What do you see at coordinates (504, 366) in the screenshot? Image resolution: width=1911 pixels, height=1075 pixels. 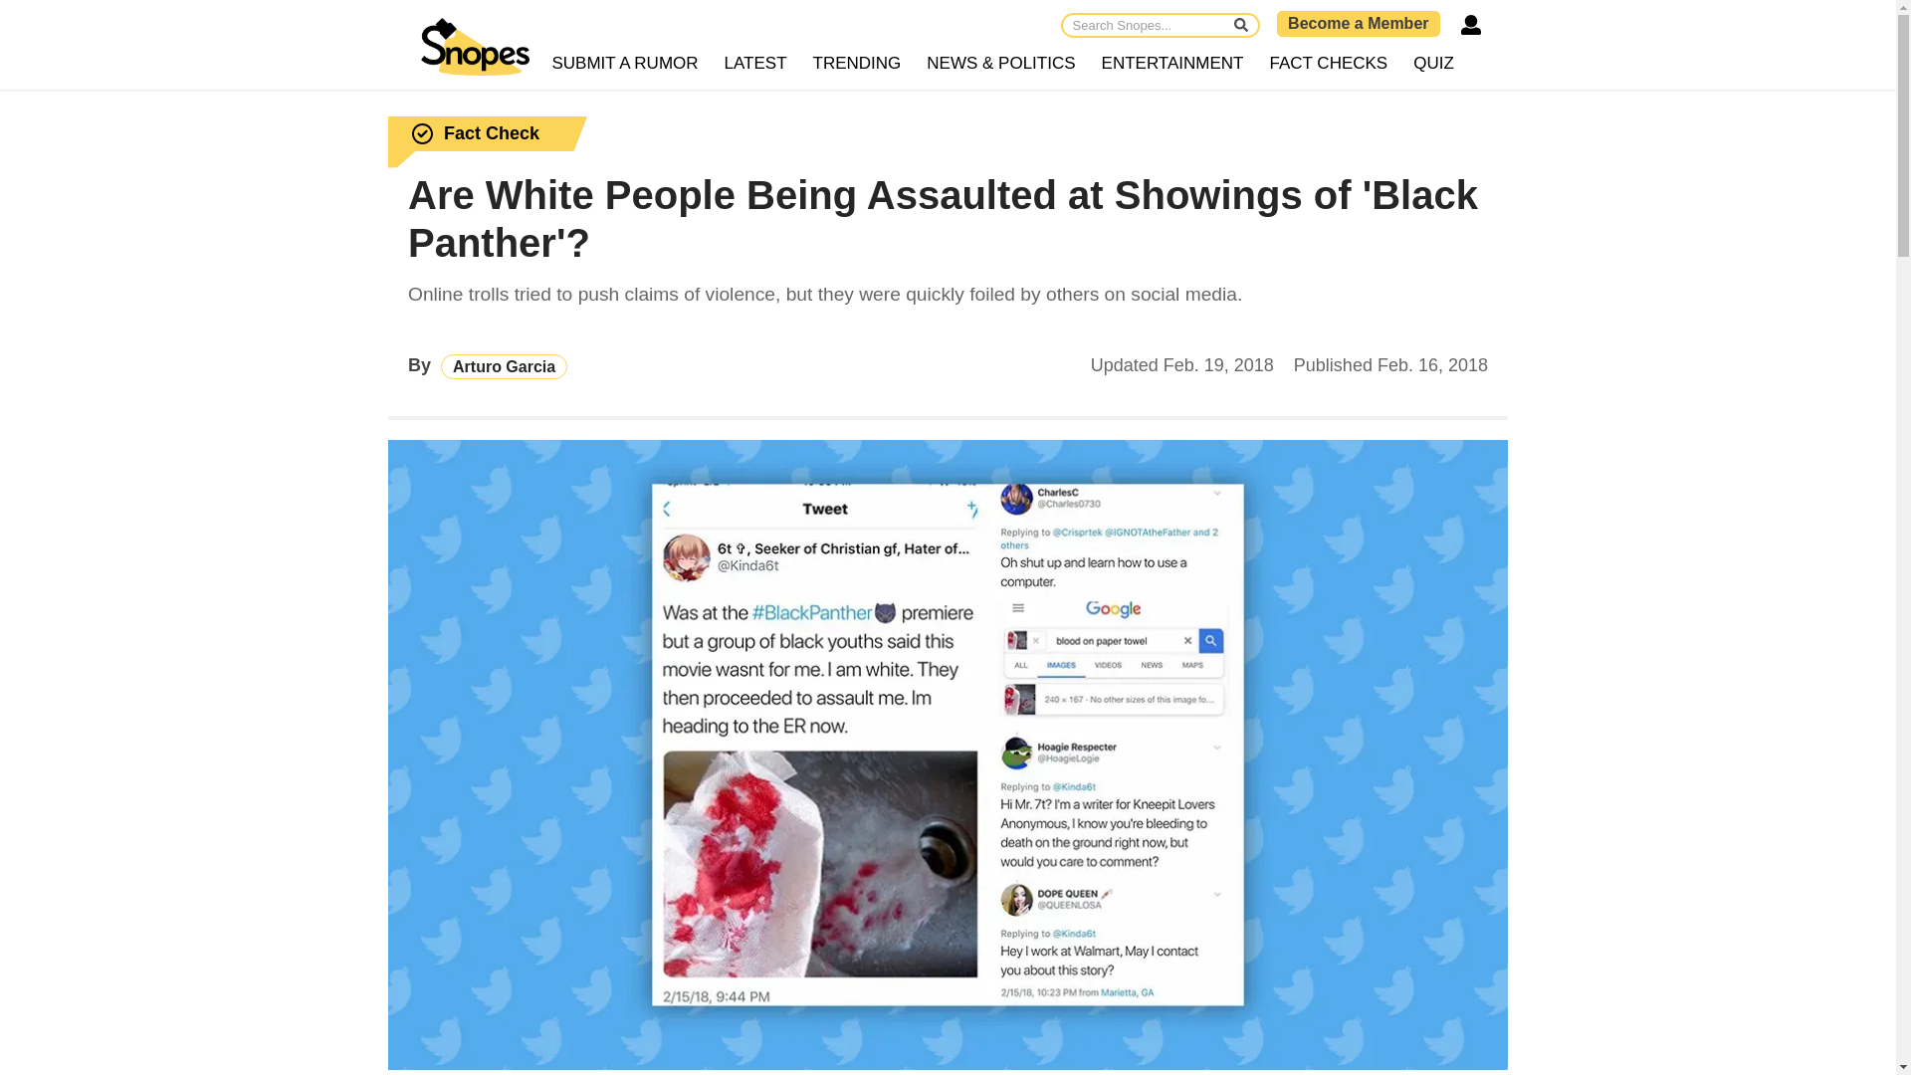 I see `Arturo Garcia` at bounding box center [504, 366].